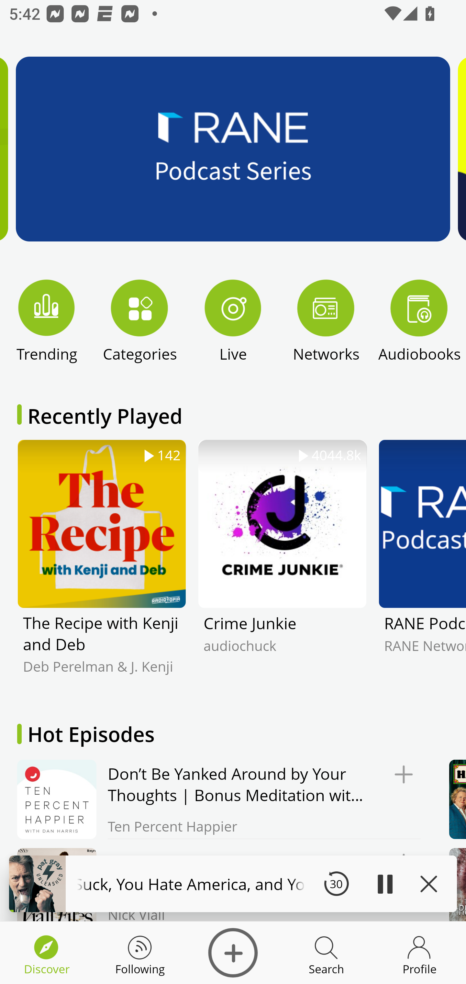  Describe the element at coordinates (233, 953) in the screenshot. I see `Discover` at that location.